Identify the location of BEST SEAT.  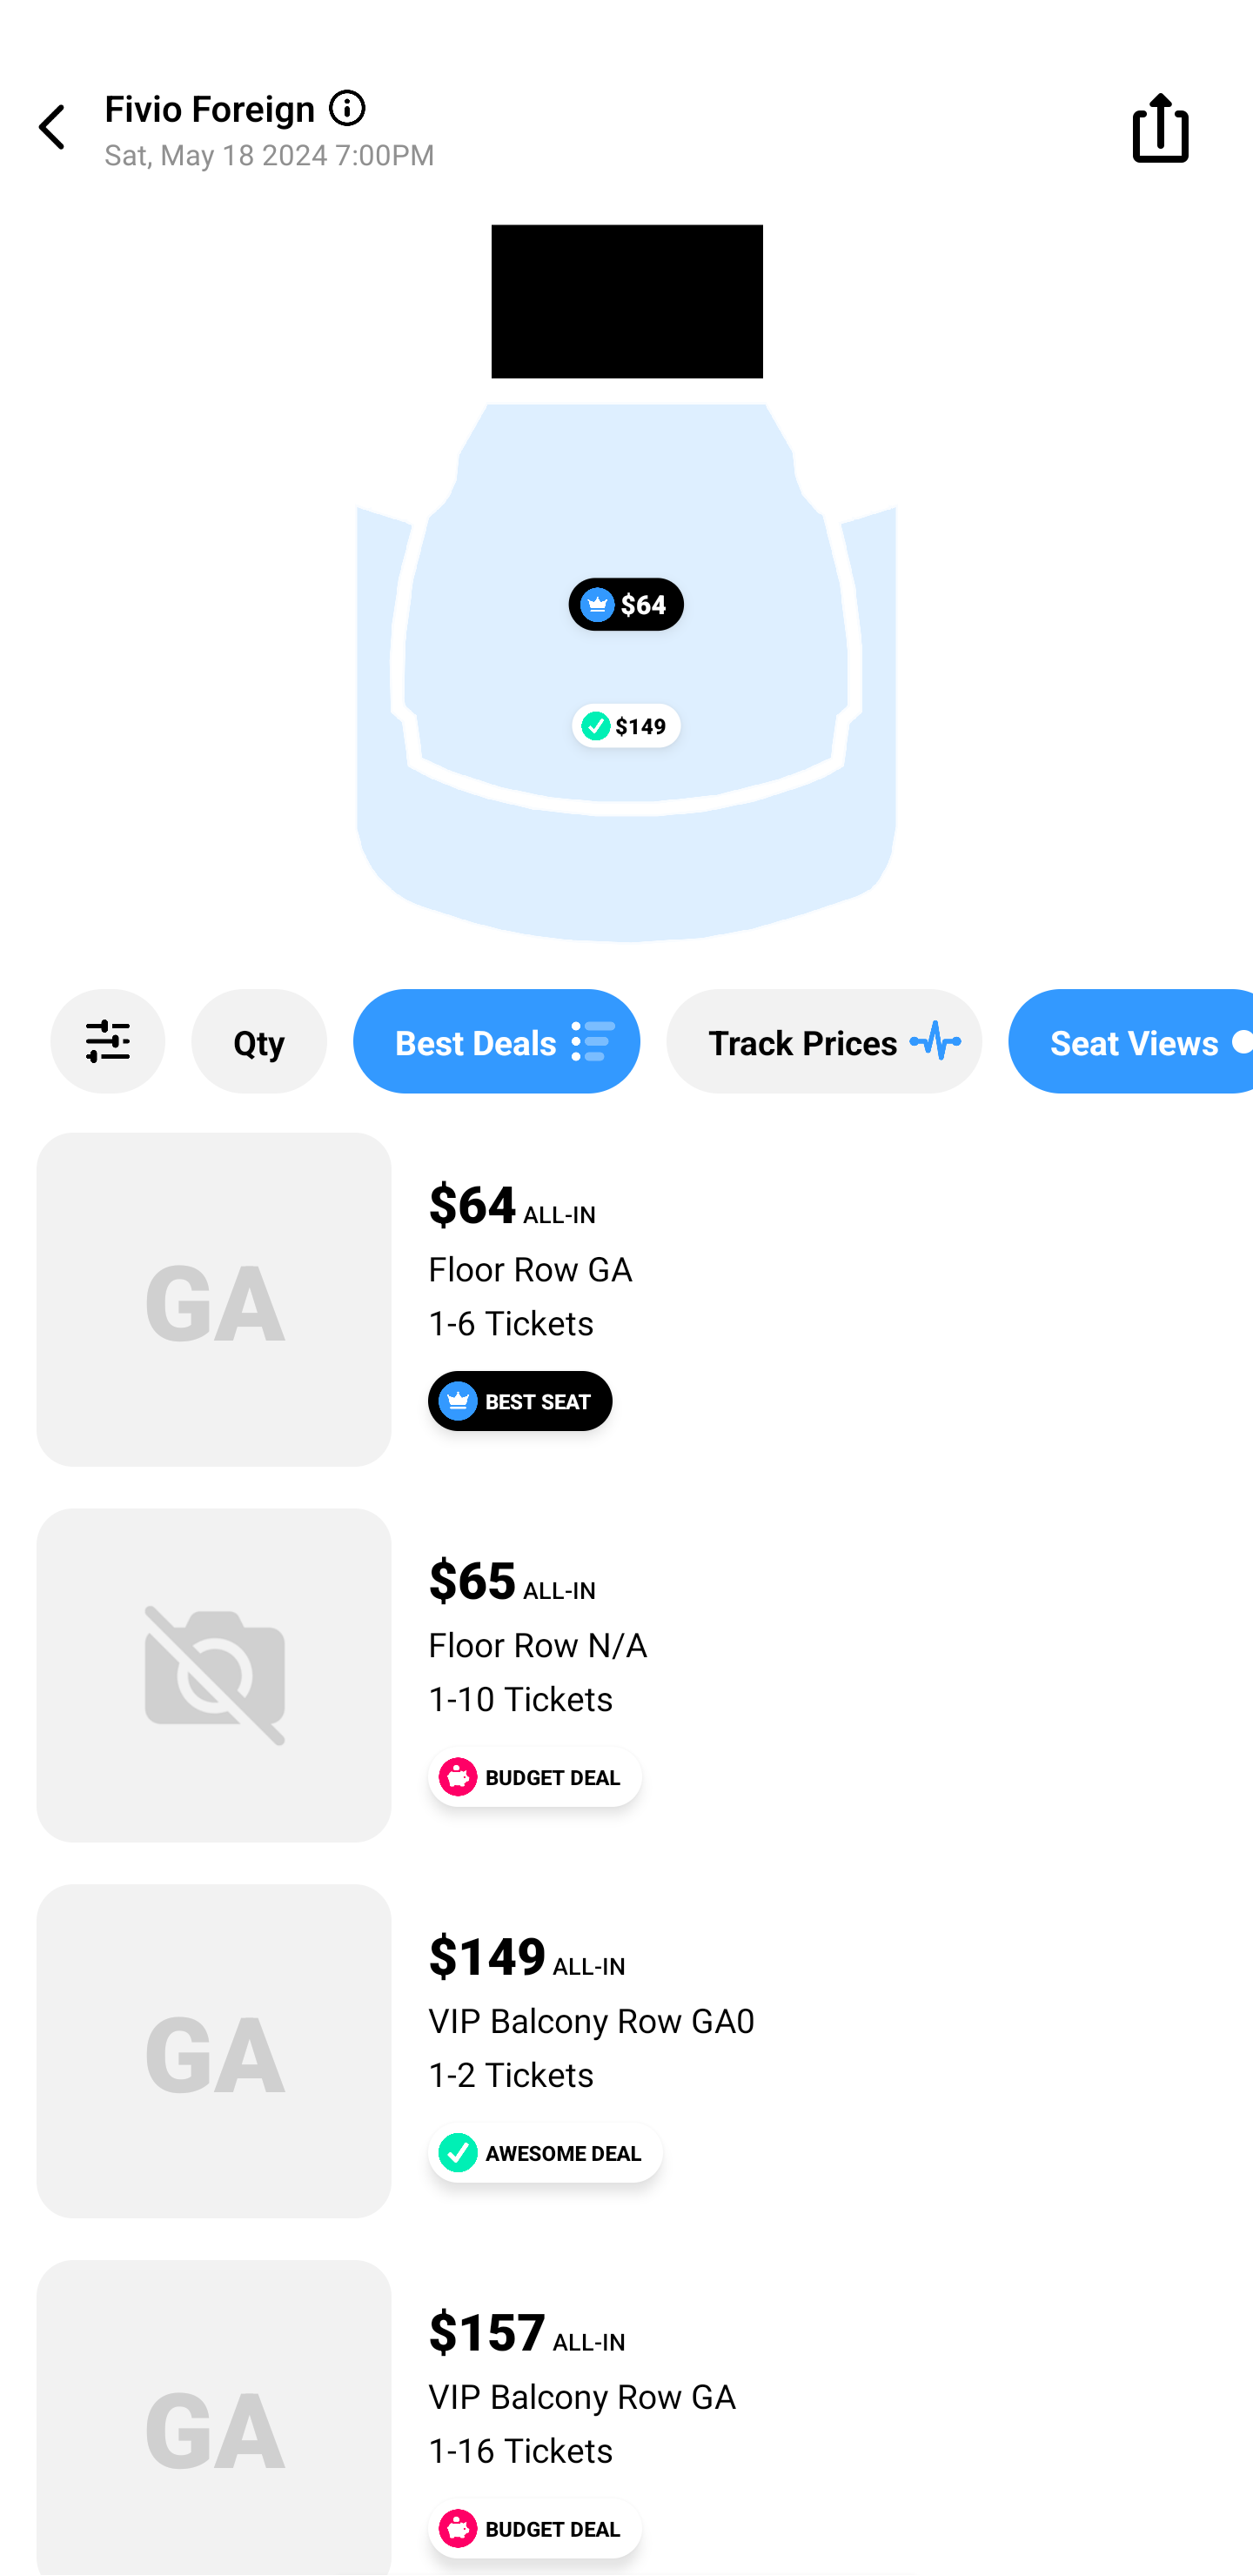
(520, 1401).